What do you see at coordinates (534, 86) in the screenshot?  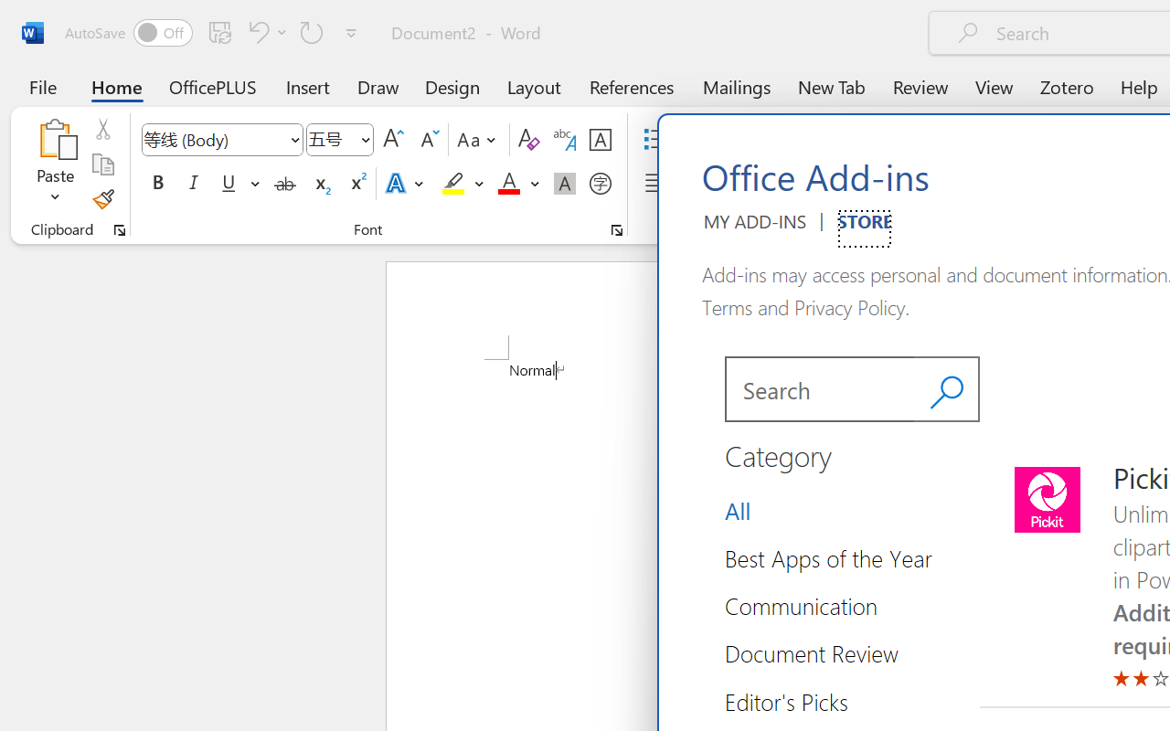 I see `Layout` at bounding box center [534, 86].